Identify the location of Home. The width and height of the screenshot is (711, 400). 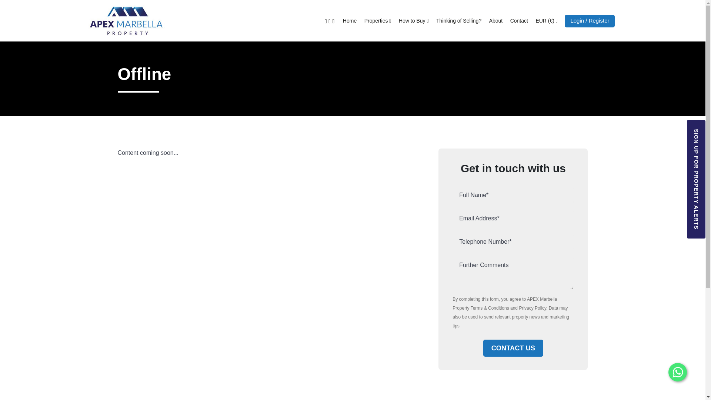
(350, 21).